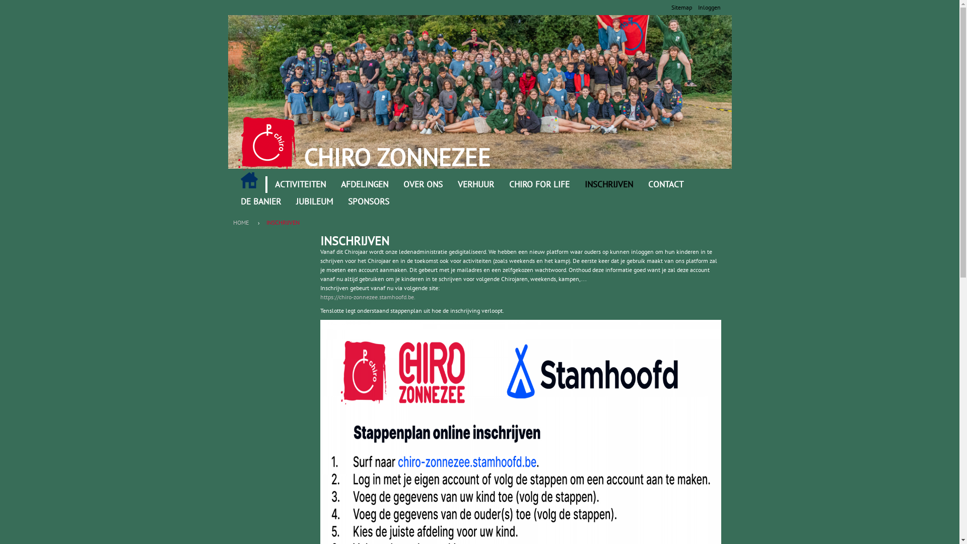  Describe the element at coordinates (476, 185) in the screenshot. I see `VERHUUR` at that location.